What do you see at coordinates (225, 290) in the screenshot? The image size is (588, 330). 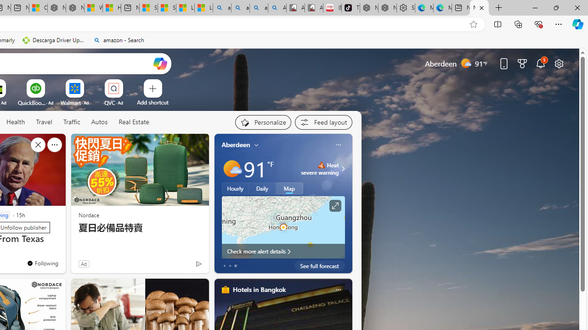 I see `hotels-header-icon` at bounding box center [225, 290].